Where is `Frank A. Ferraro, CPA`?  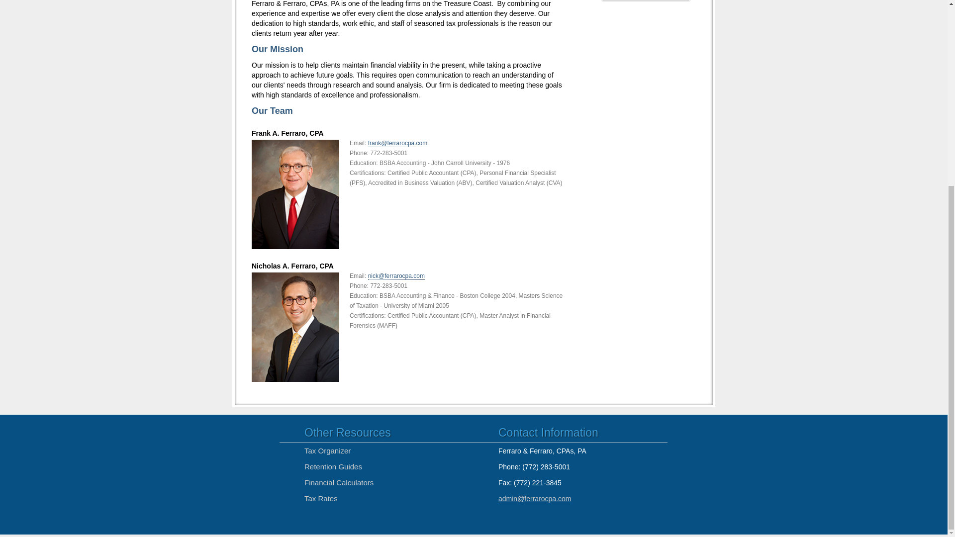 Frank A. Ferraro, CPA is located at coordinates (408, 188).